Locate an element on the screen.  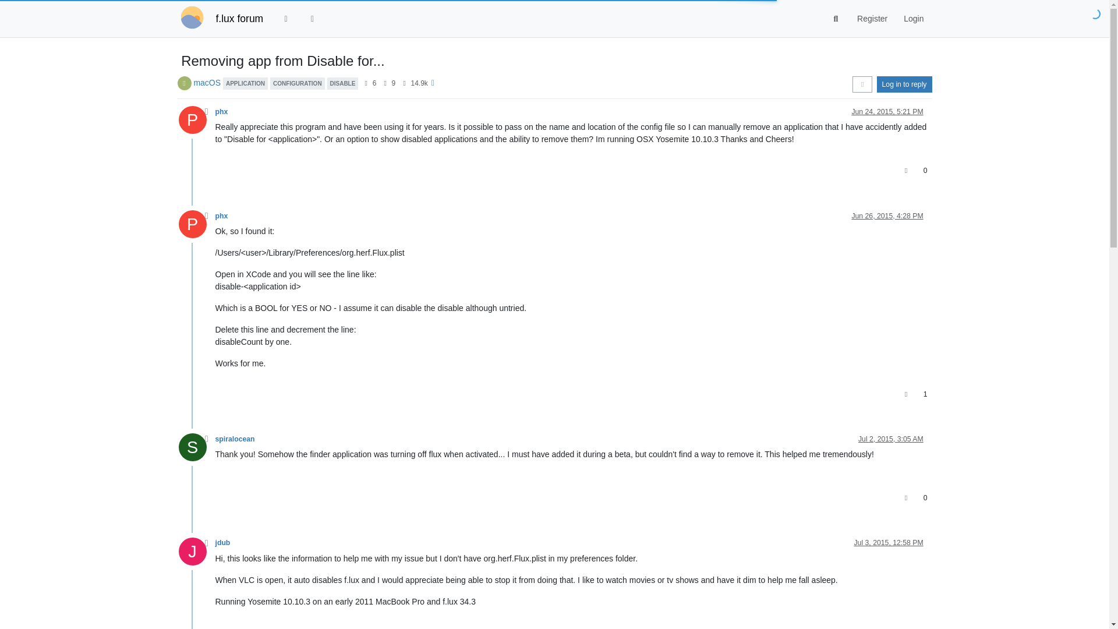
f.lux forum is located at coordinates (239, 19).